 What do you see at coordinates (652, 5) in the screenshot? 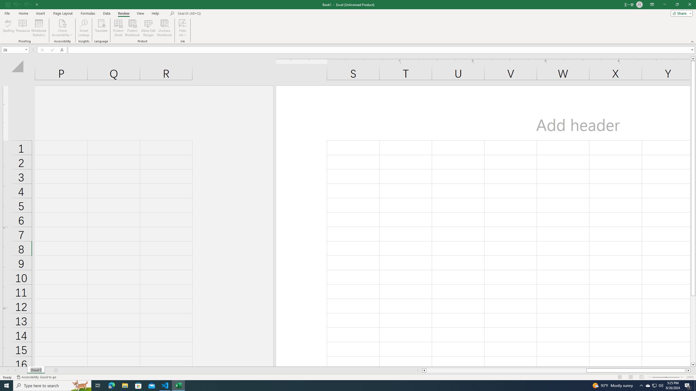
I see `Ribbon Display Options` at bounding box center [652, 5].